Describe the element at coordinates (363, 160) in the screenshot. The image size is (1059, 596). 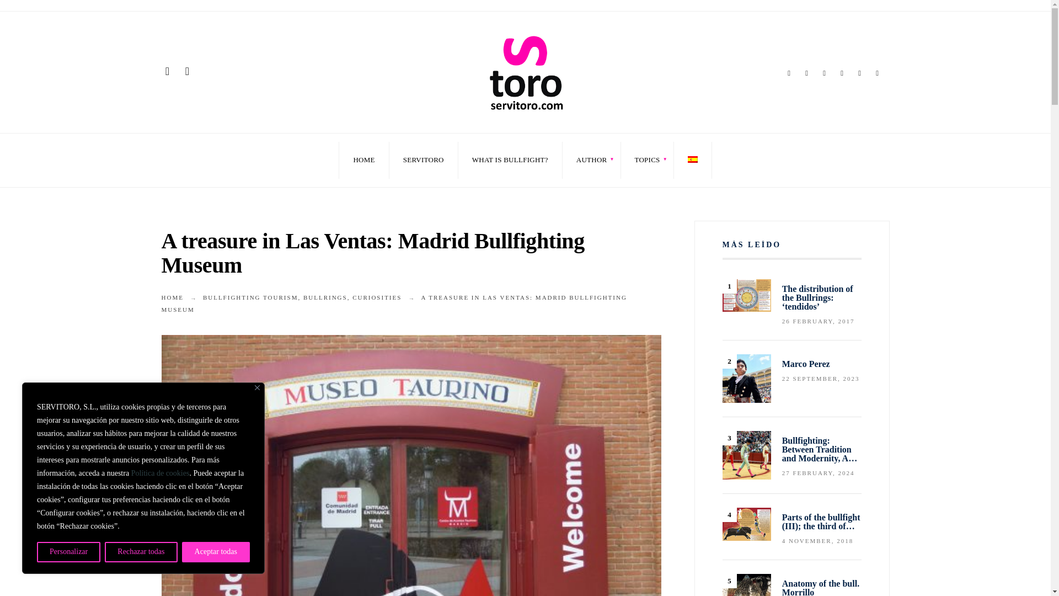
I see `HOME` at that location.